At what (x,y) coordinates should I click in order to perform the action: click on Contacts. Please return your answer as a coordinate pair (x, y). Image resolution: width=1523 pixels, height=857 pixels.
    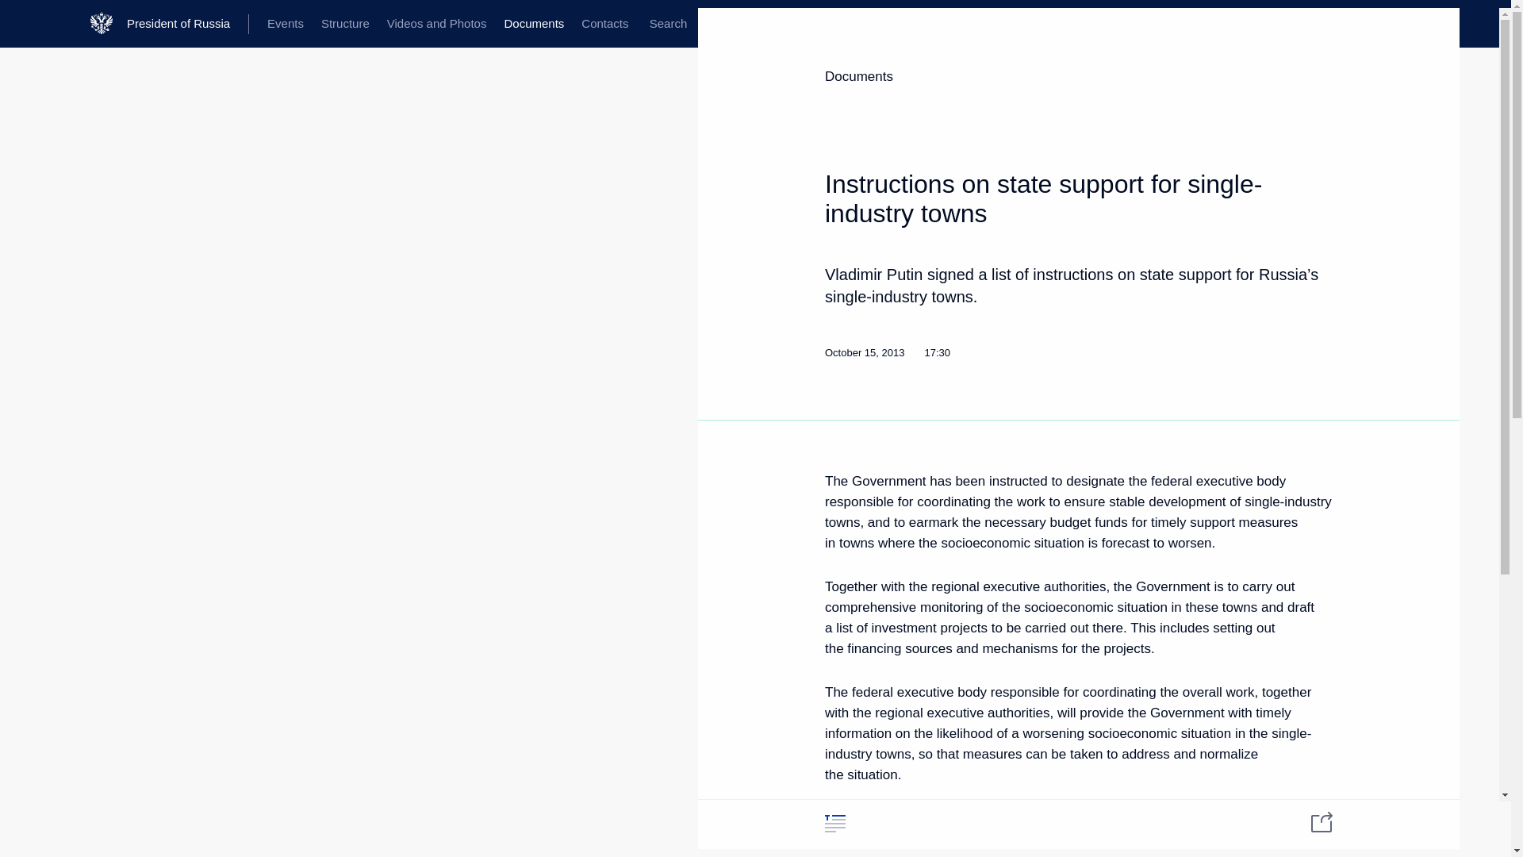
    Looking at the image, I should click on (604, 24).